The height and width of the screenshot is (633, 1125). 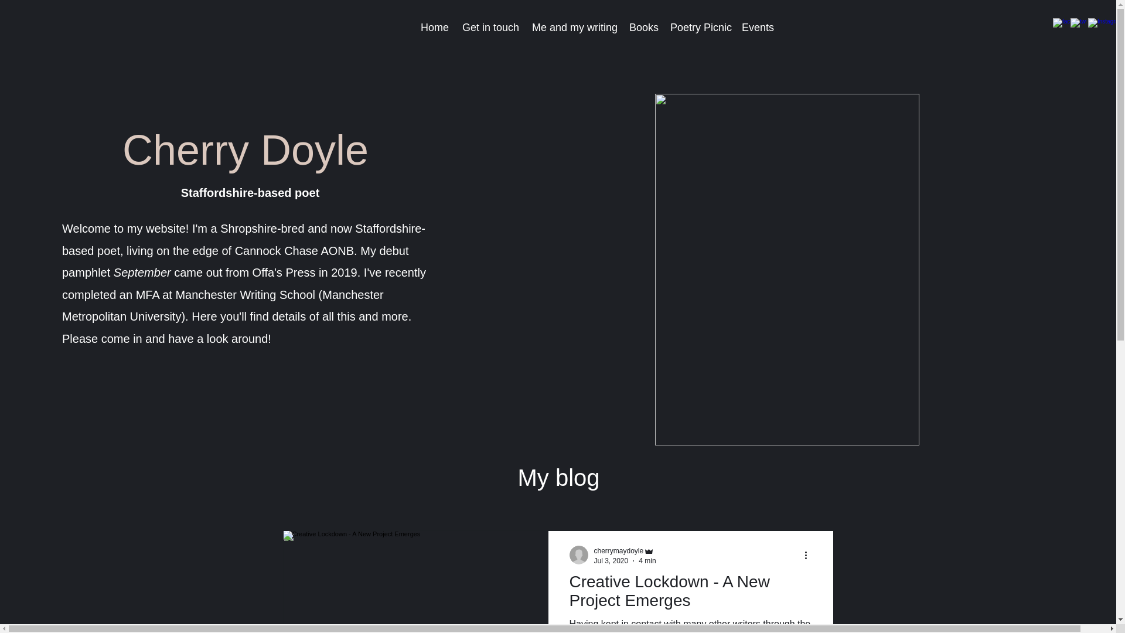 What do you see at coordinates (647, 561) in the screenshot?
I see `4 min` at bounding box center [647, 561].